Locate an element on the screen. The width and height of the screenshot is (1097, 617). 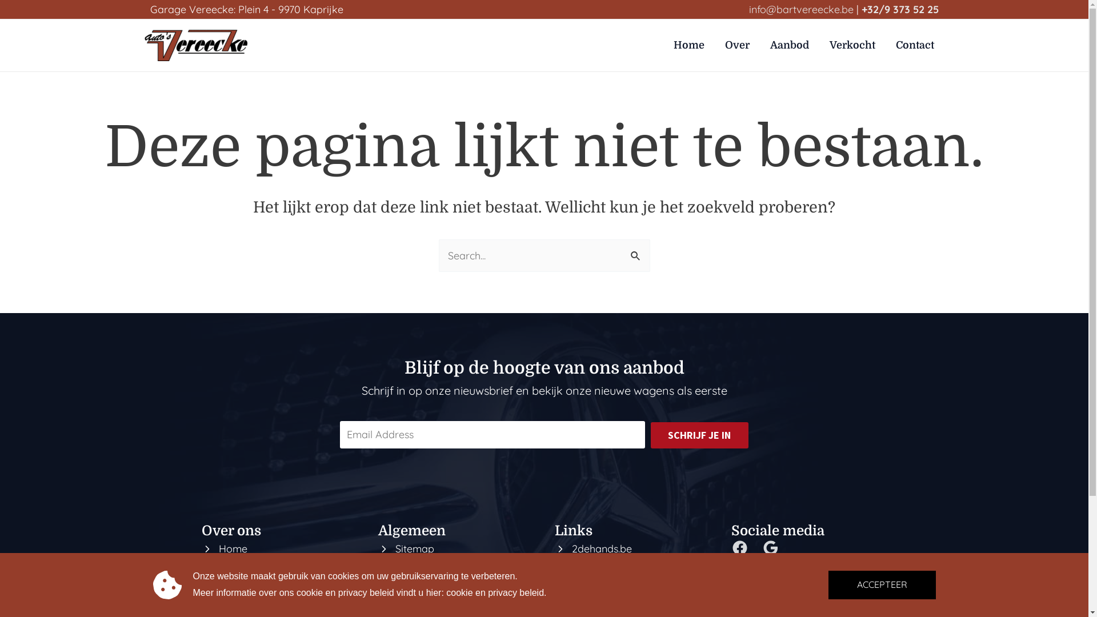
Verkocht is located at coordinates (852, 45).